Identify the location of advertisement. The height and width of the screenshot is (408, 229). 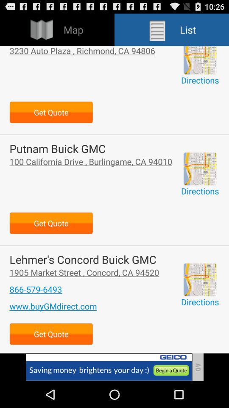
(200, 280).